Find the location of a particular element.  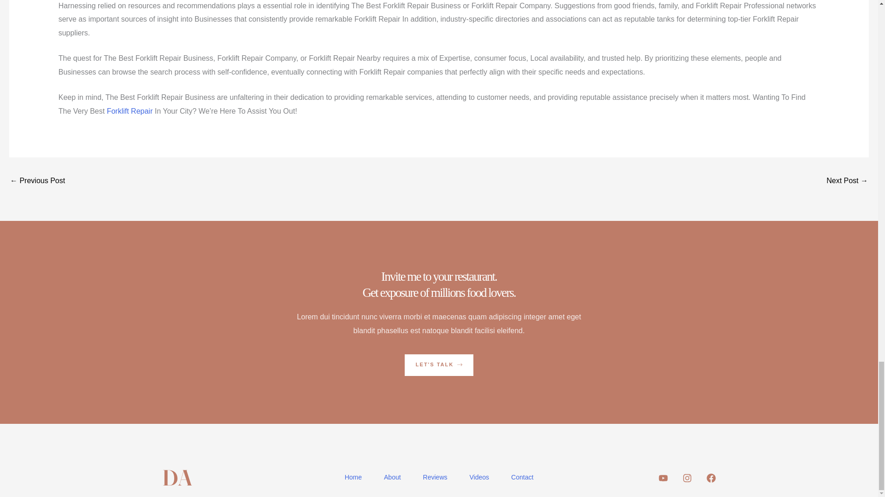

Contact is located at coordinates (522, 477).